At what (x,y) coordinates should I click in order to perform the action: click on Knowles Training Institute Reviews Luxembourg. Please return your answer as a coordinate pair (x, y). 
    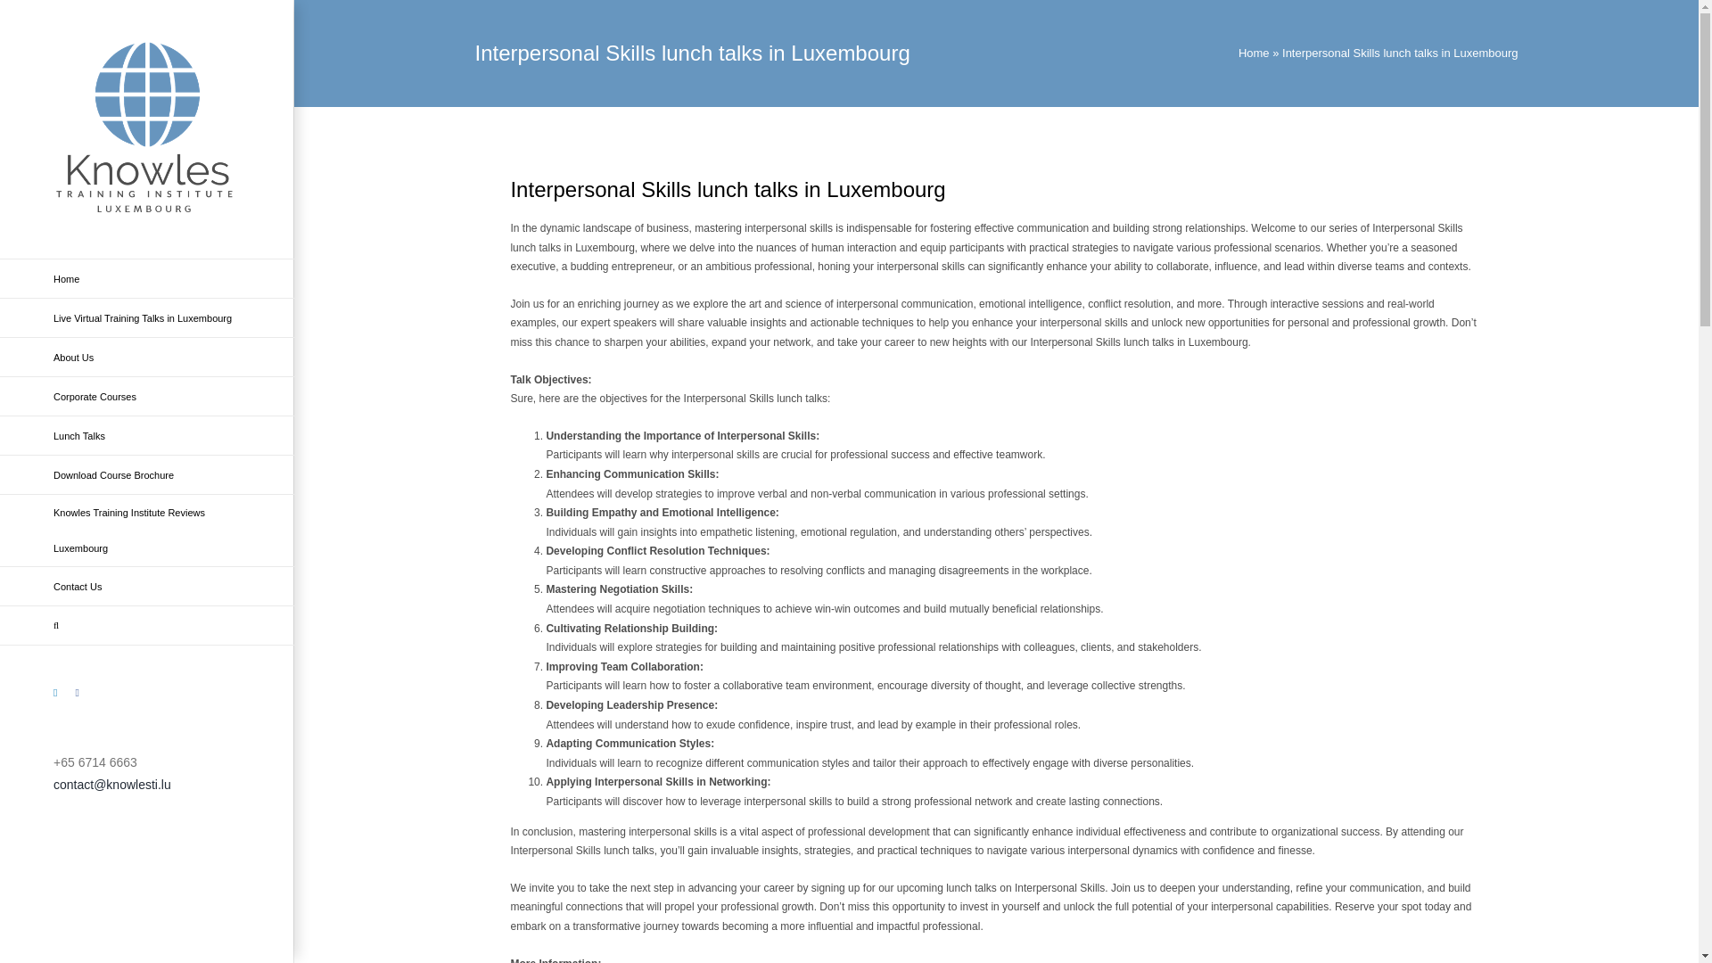
    Looking at the image, I should click on (147, 531).